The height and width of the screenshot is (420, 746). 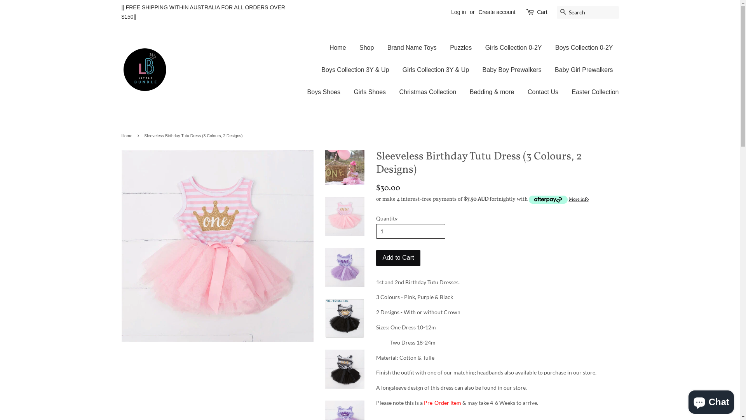 I want to click on Search, so click(x=563, y=12).